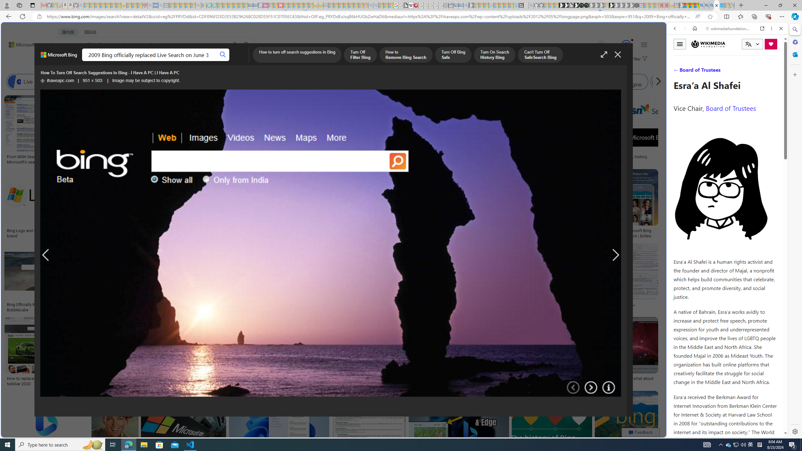 The height and width of the screenshot is (451, 802). I want to click on Kinda Frugal - MSN - Sleeping, so click(351, 5).